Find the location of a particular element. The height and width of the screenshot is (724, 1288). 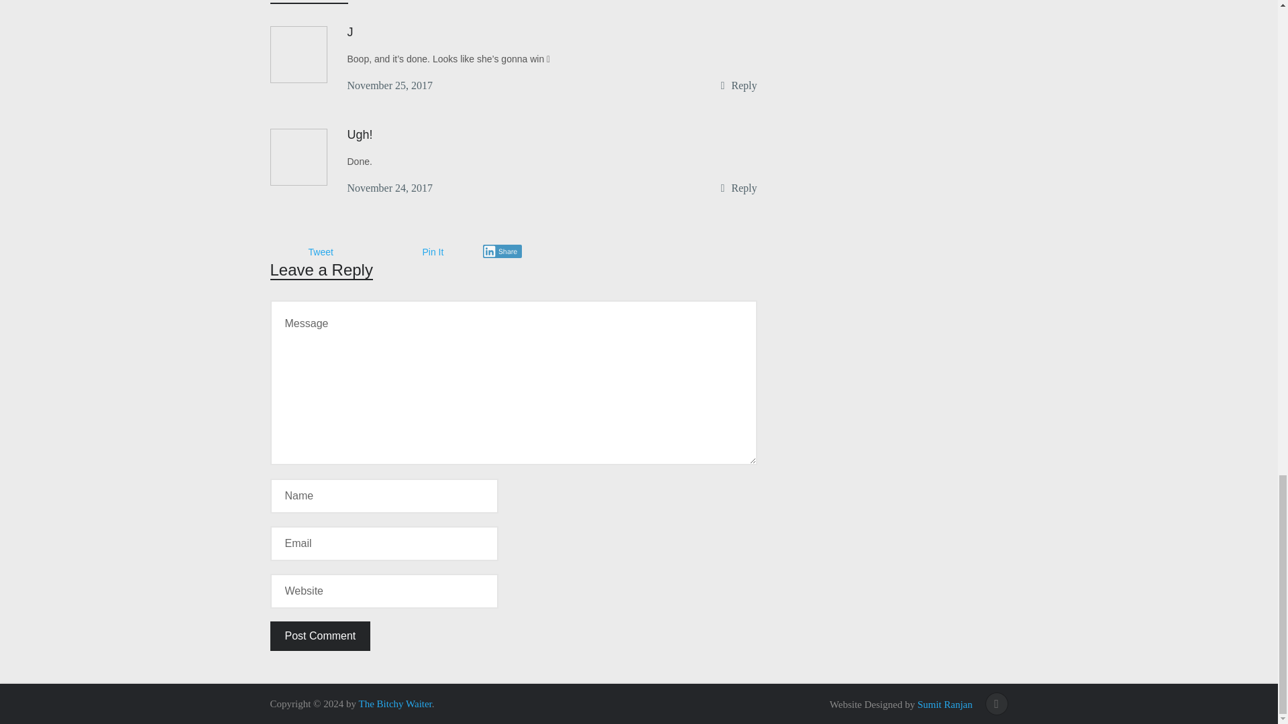

Post Comment is located at coordinates (319, 636).